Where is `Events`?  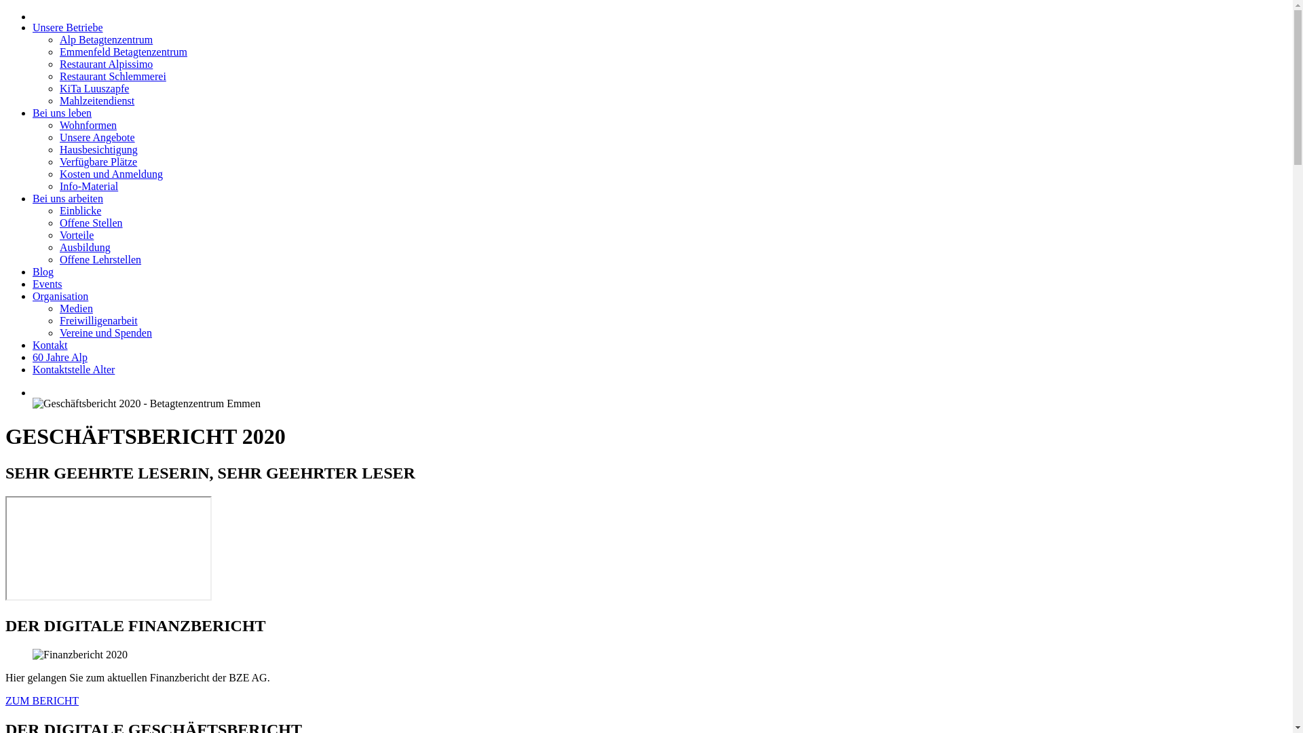 Events is located at coordinates (48, 284).